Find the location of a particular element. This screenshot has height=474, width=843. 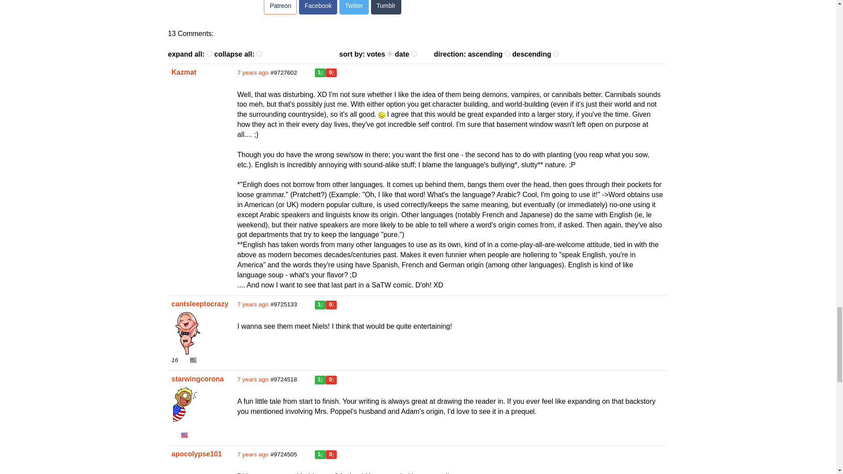

Patreon is located at coordinates (280, 7).